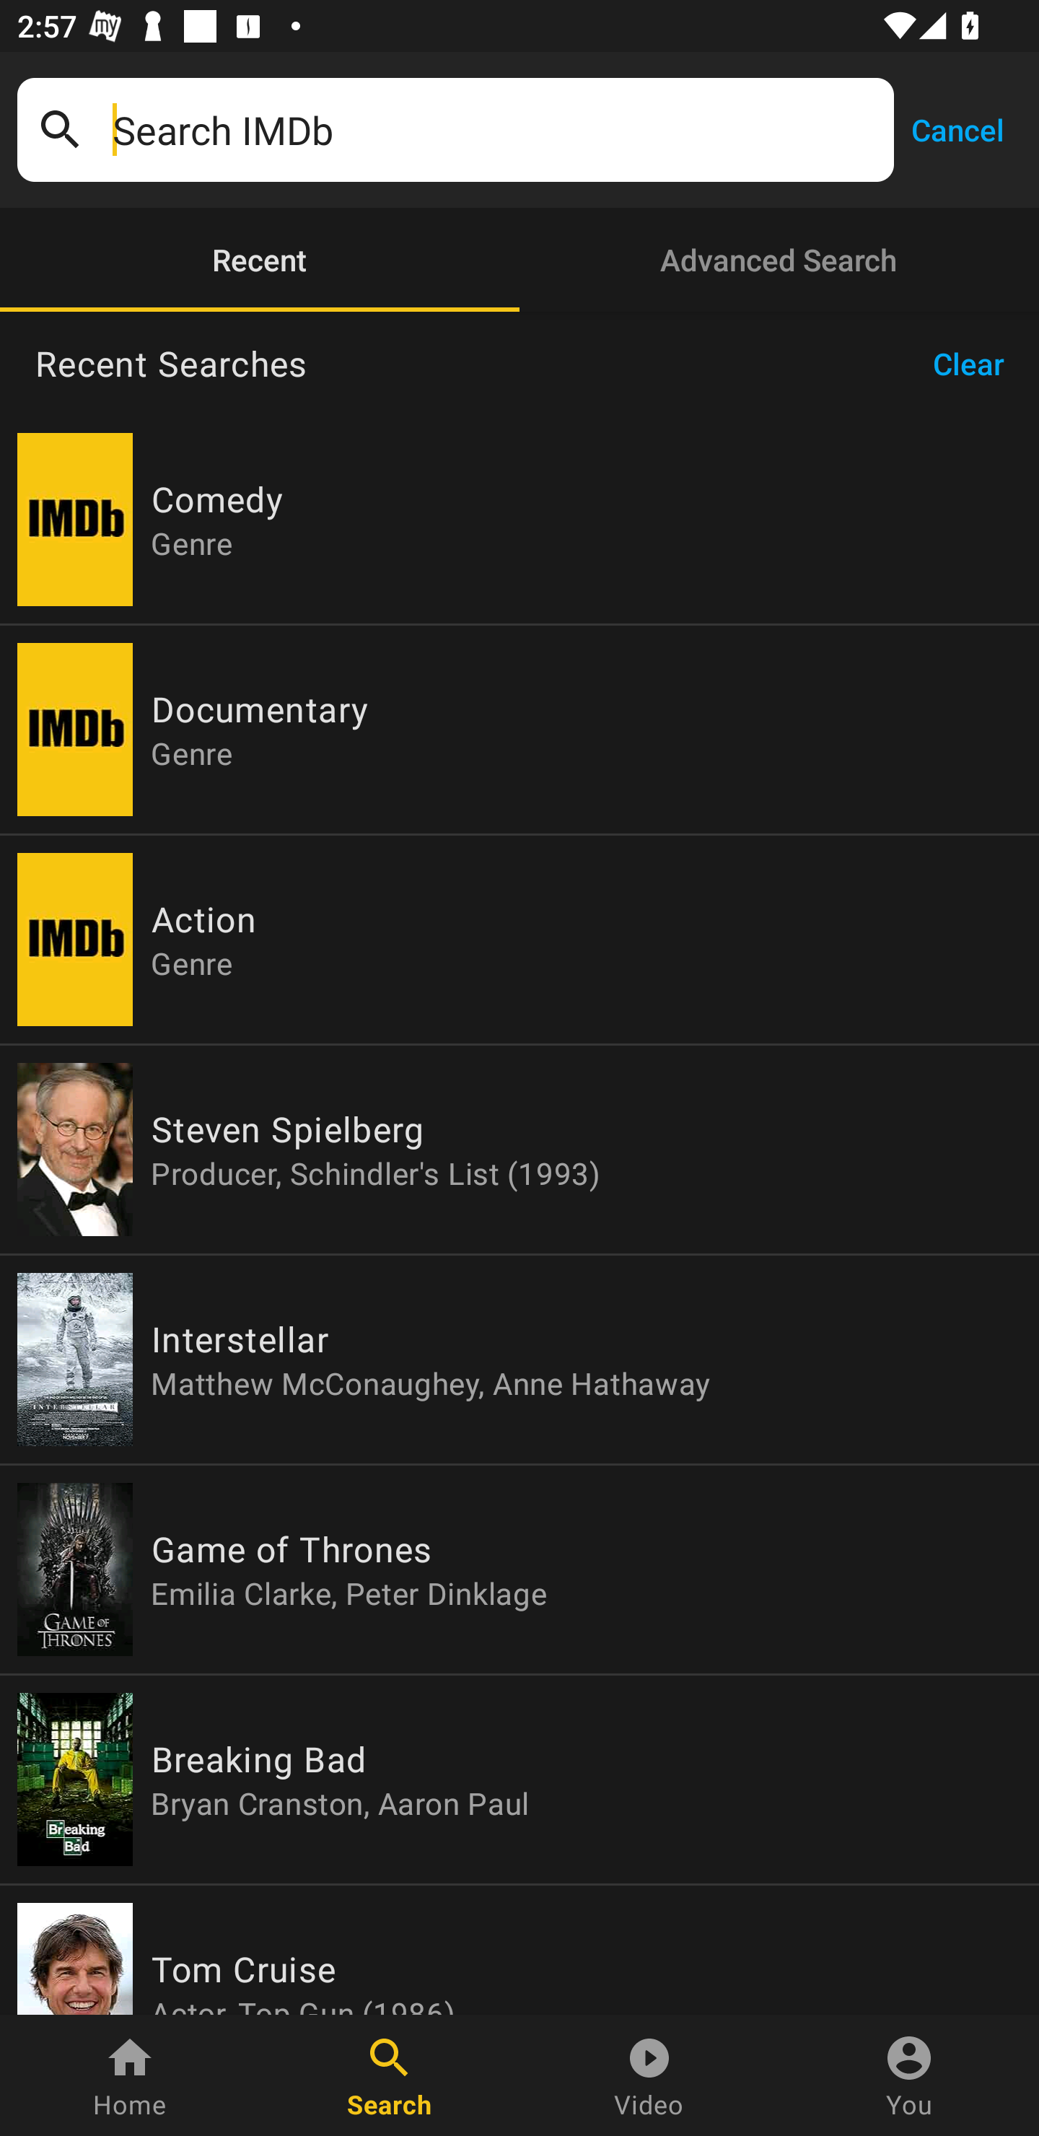  What do you see at coordinates (519, 1360) in the screenshot?
I see `Interstellar Matthew McConaughey, Anne Hathaway` at bounding box center [519, 1360].